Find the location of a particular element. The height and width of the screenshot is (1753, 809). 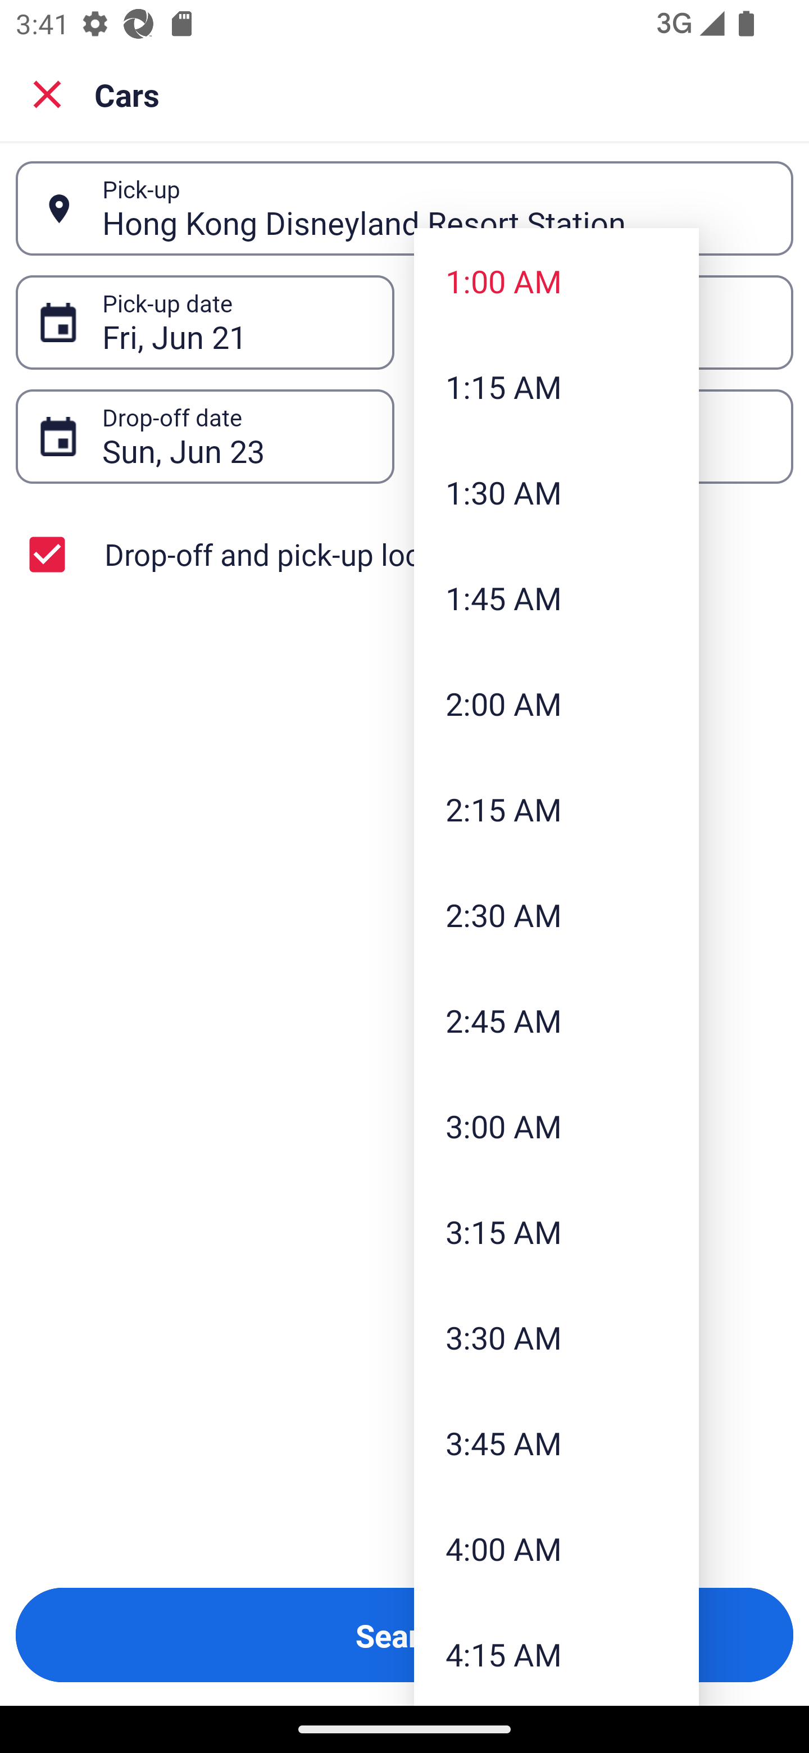

1:00 AM is located at coordinates (556, 280).